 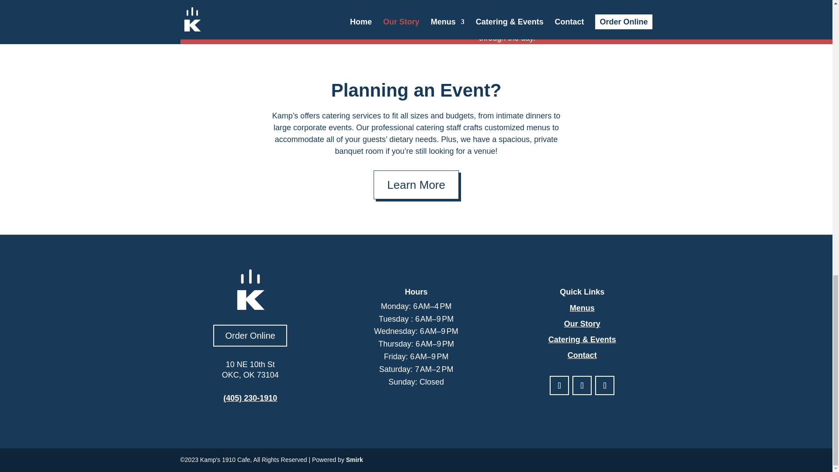 I want to click on Follow on Instagram, so click(x=582, y=385).